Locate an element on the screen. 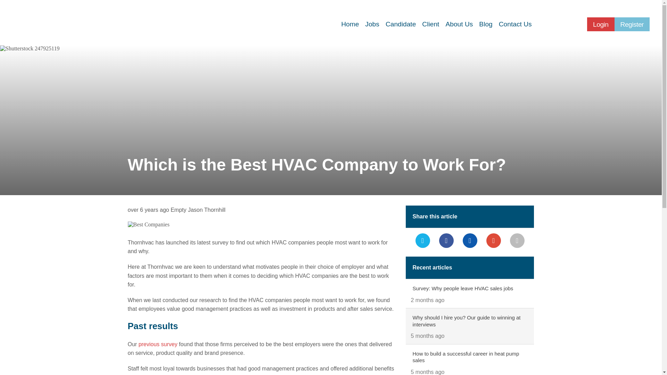  Register is located at coordinates (632, 24).